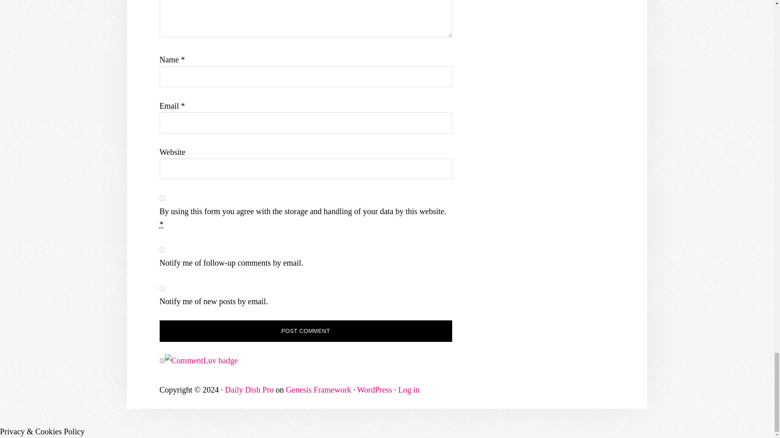 Image resolution: width=780 pixels, height=438 pixels. I want to click on 1, so click(162, 198).